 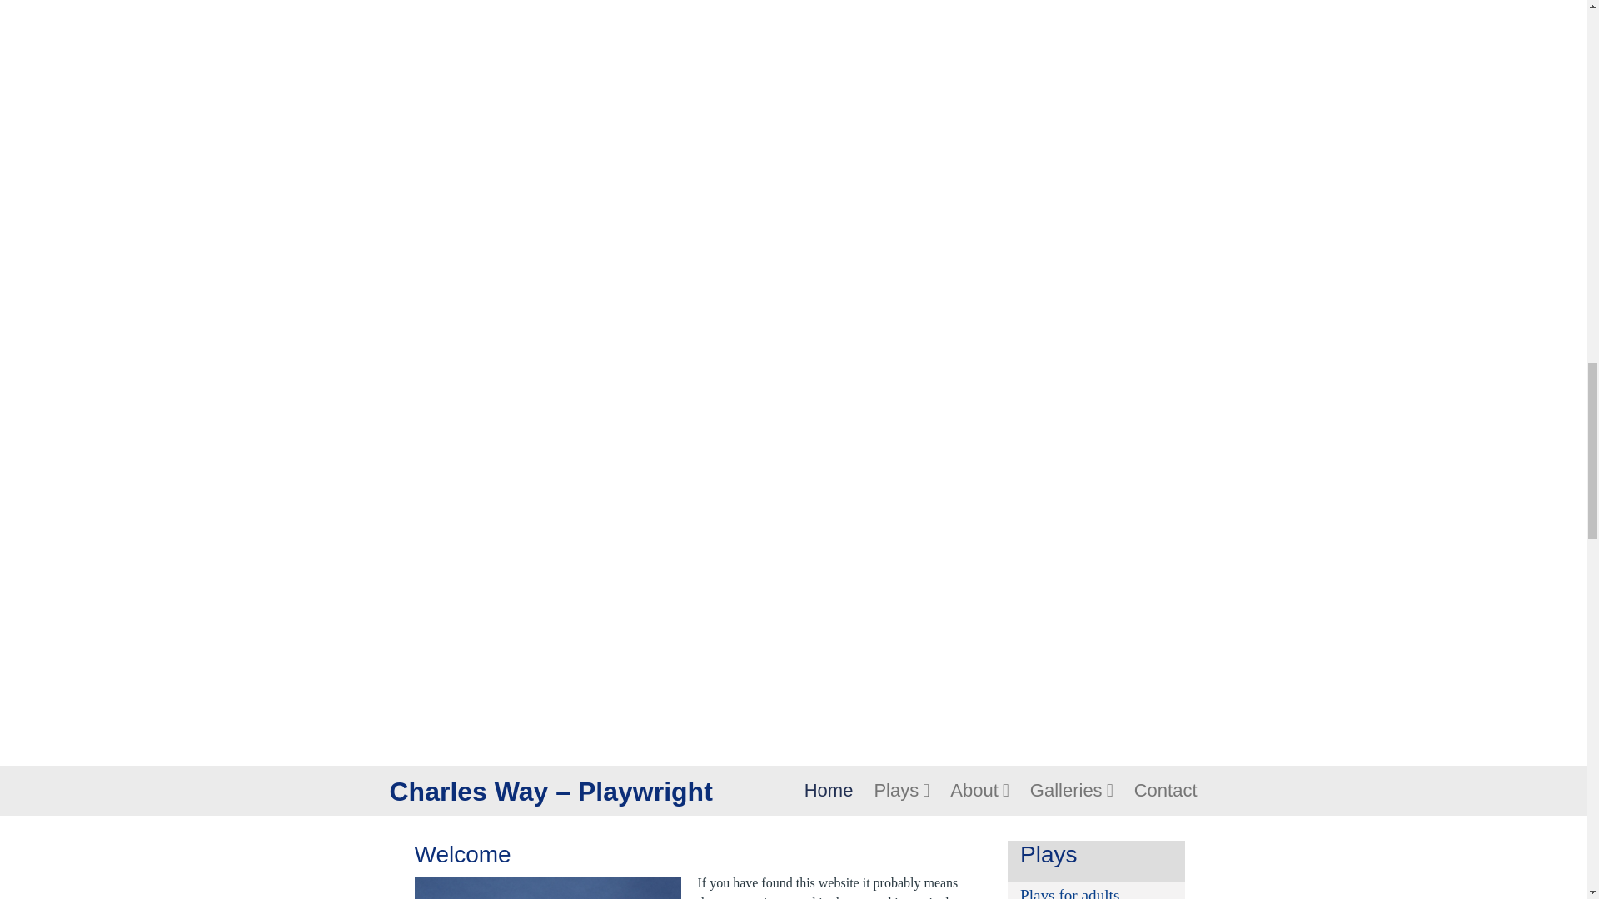 What do you see at coordinates (1069, 892) in the screenshot?
I see `Plays for adults` at bounding box center [1069, 892].